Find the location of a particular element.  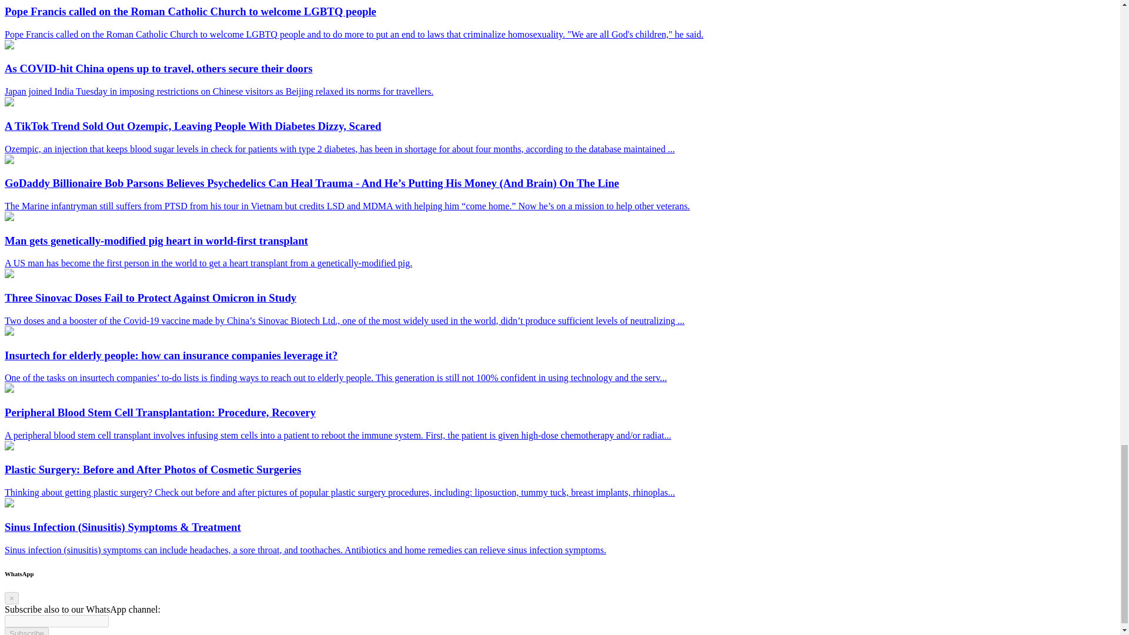

Three Sinovac Doses Fail to Protect Against Omicron in Study is located at coordinates (9, 275).